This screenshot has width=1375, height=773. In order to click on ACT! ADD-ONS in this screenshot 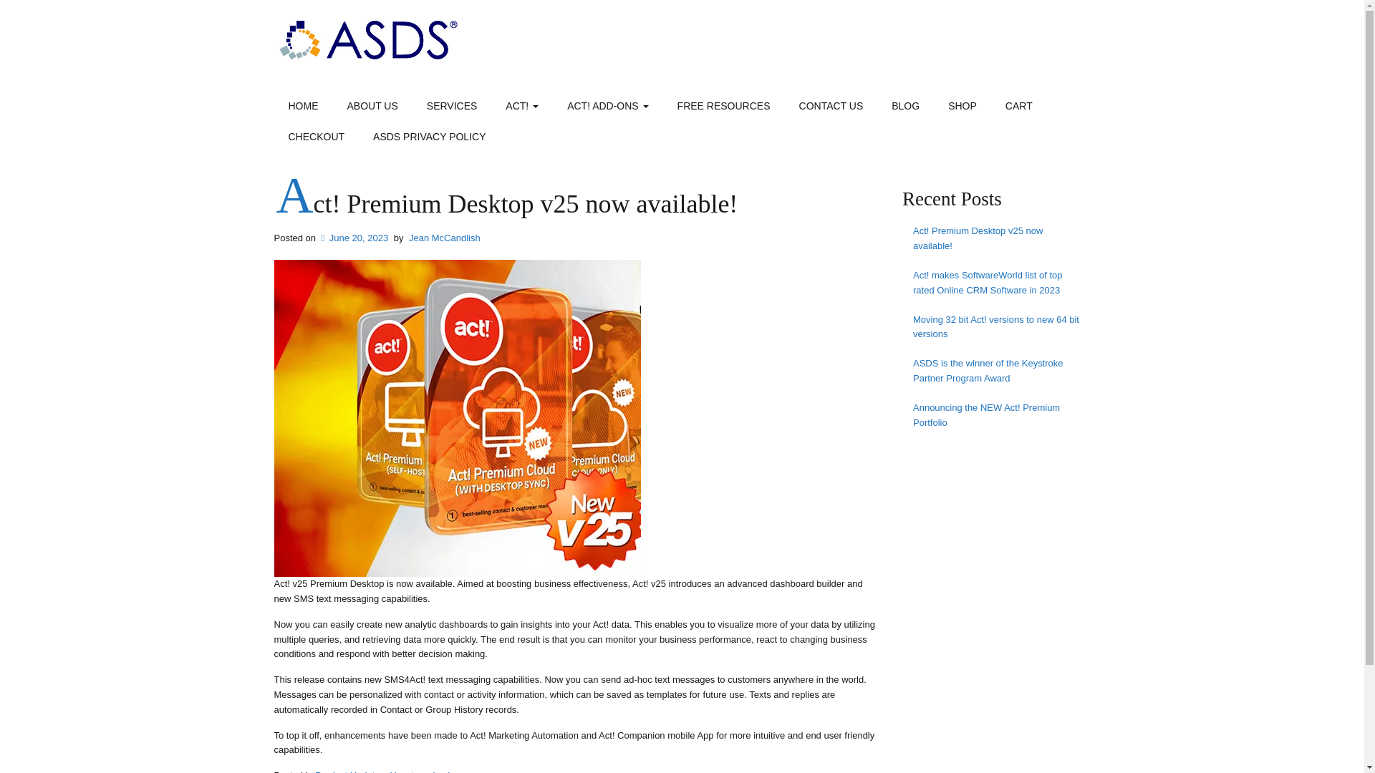, I will do `click(607, 107)`.